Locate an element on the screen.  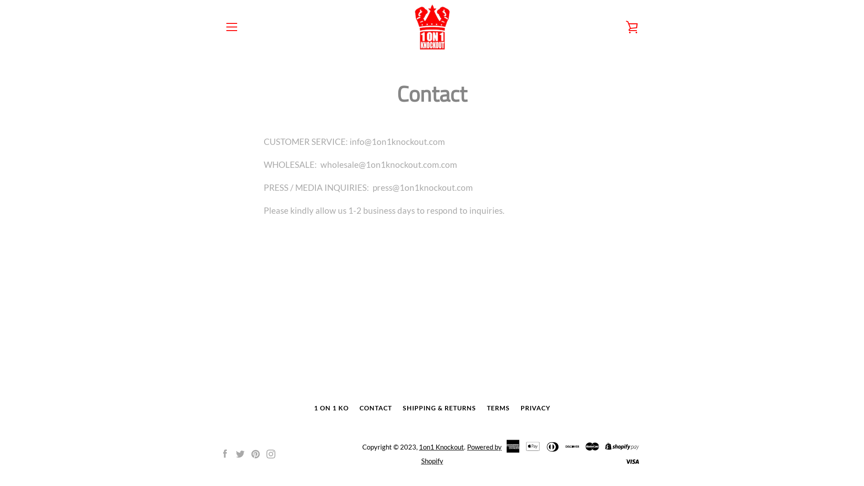
1on1 Knockout is located at coordinates (441, 447).